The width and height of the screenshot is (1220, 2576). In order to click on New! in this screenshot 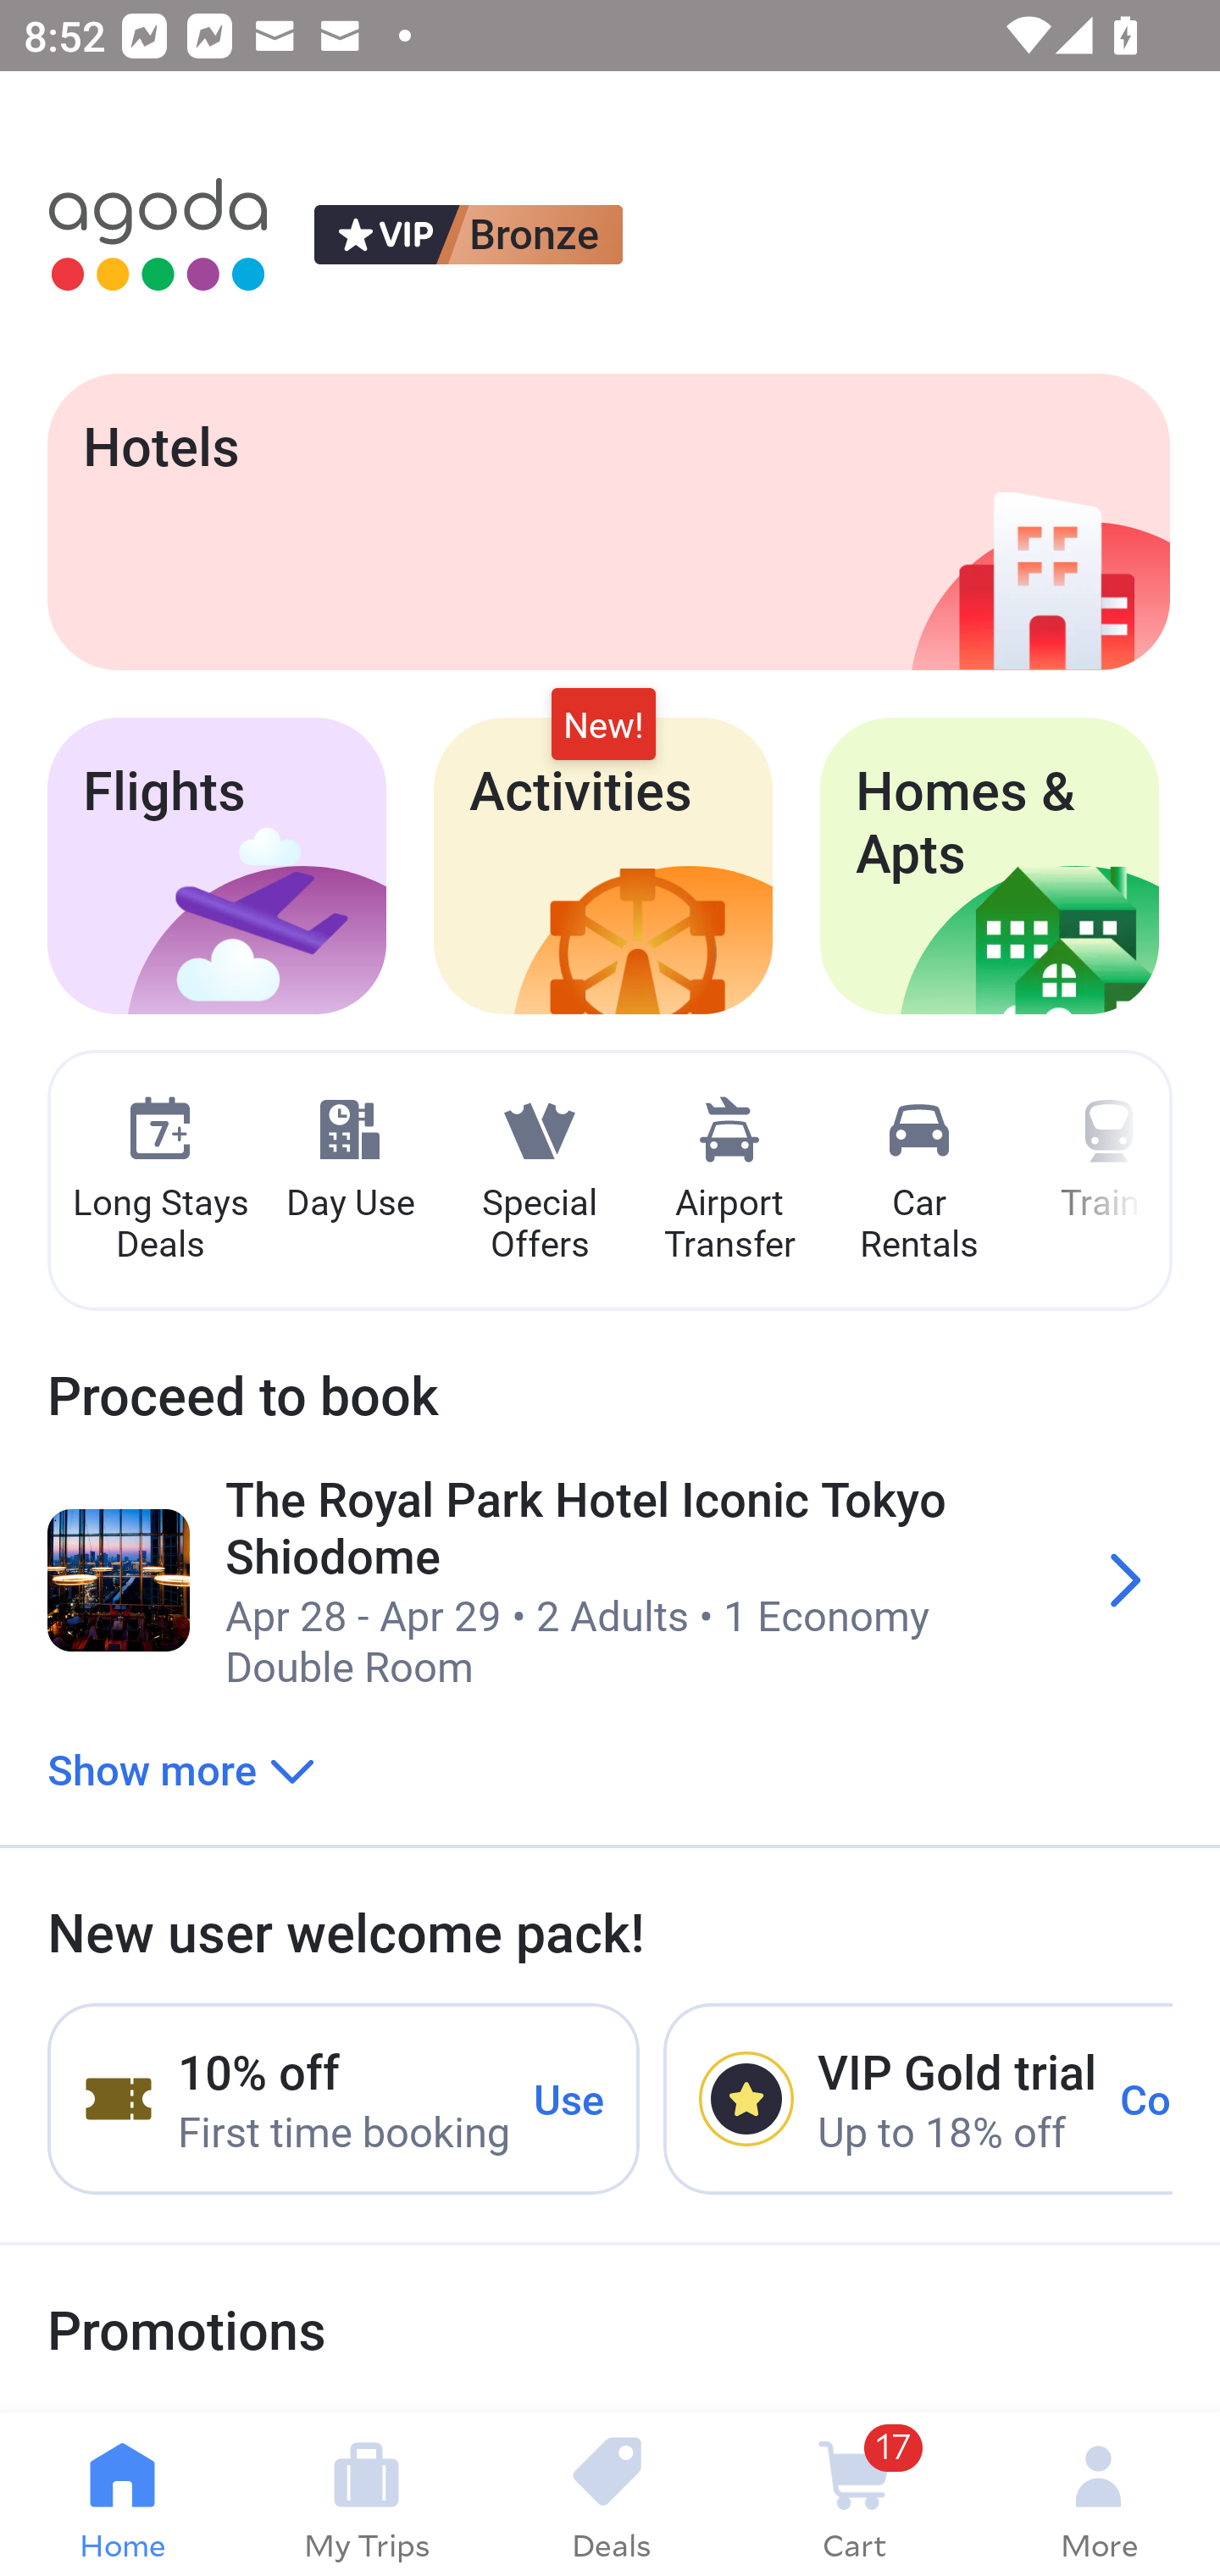, I will do `click(603, 725)`.